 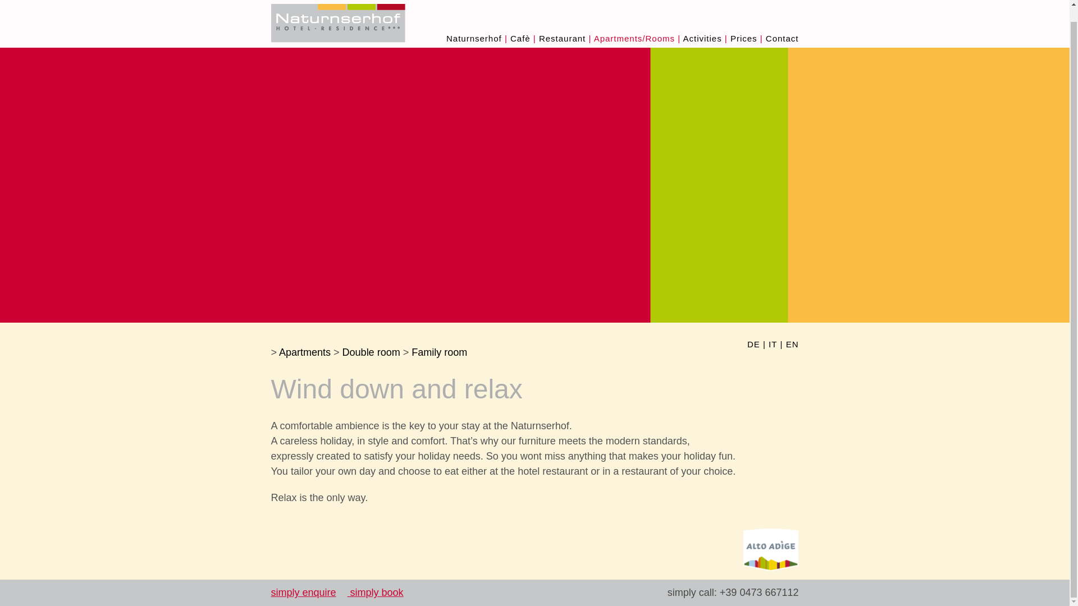 What do you see at coordinates (375, 593) in the screenshot?
I see `Opens internal link in current window` at bounding box center [375, 593].